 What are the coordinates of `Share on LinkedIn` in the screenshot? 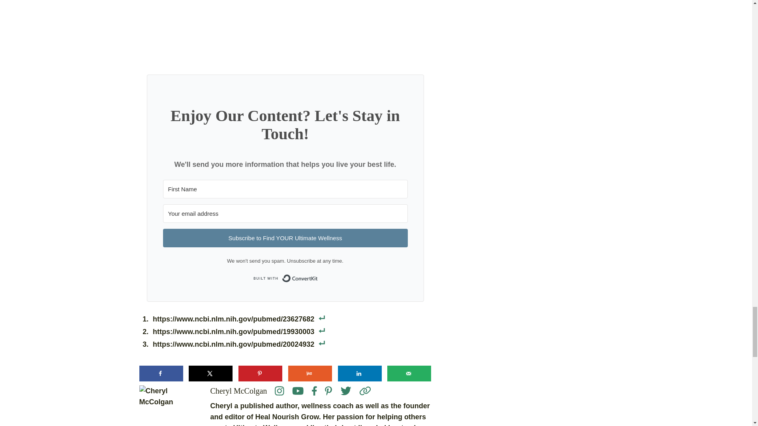 It's located at (360, 373).